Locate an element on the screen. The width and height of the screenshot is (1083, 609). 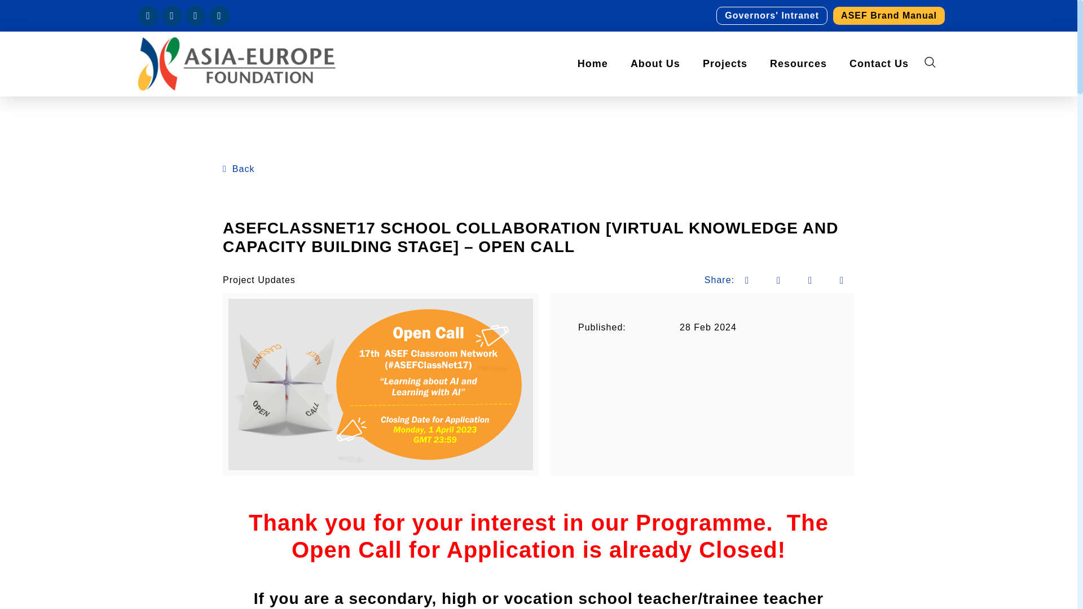
Governors' Intranet is located at coordinates (772, 16).